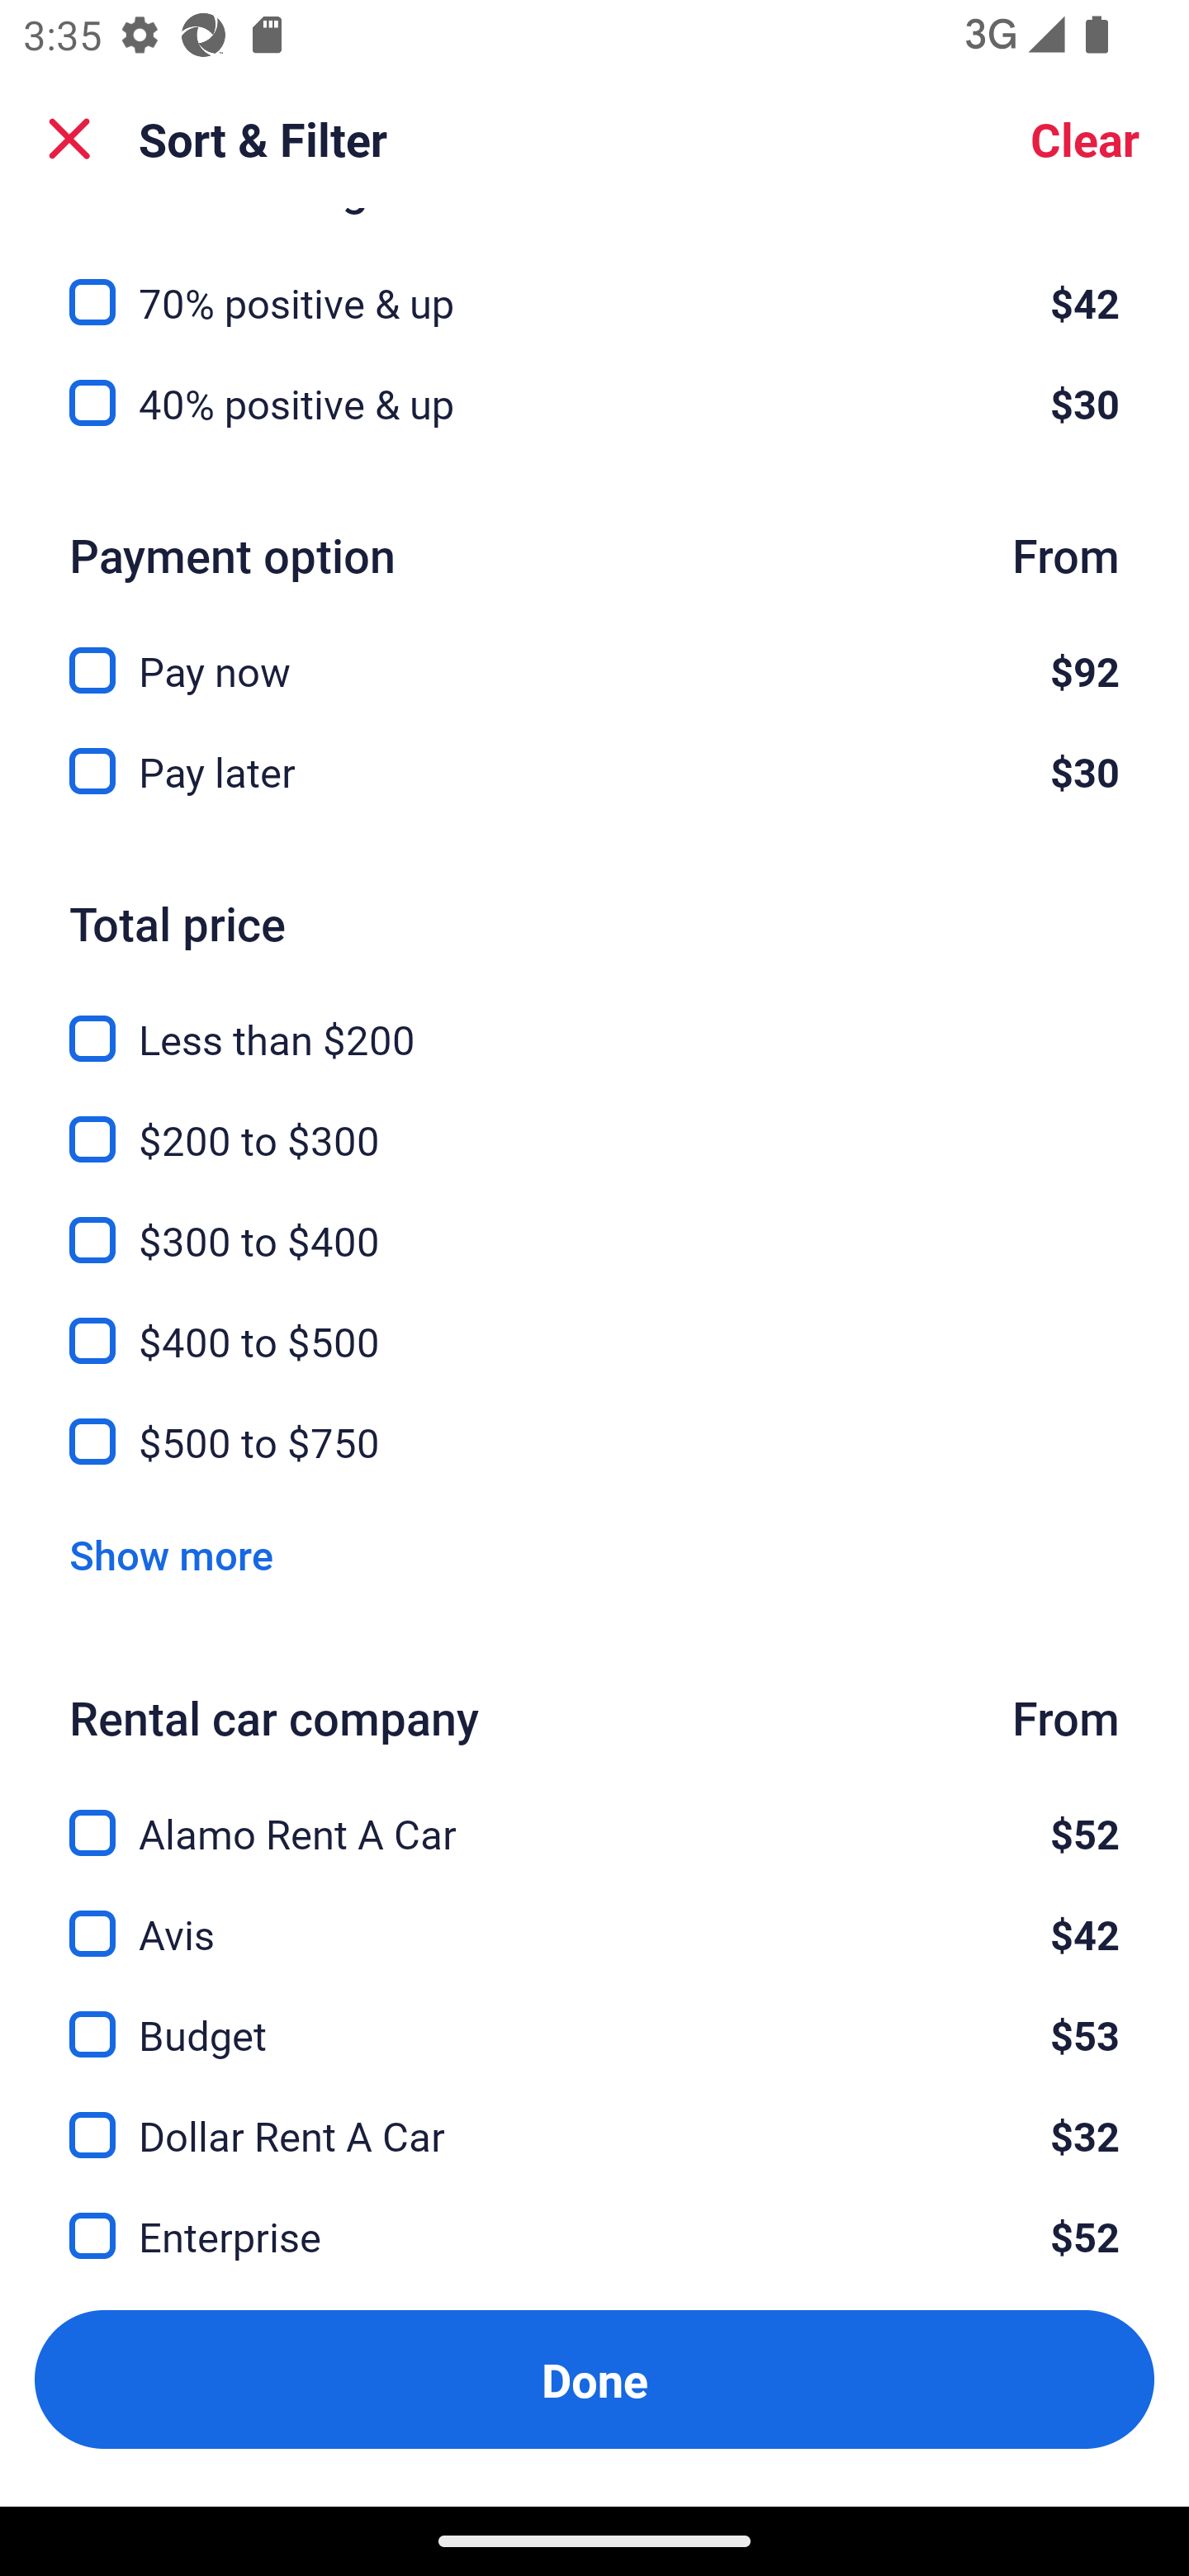  What do you see at coordinates (594, 2015) in the screenshot?
I see `Budget, $53 Budget $53` at bounding box center [594, 2015].